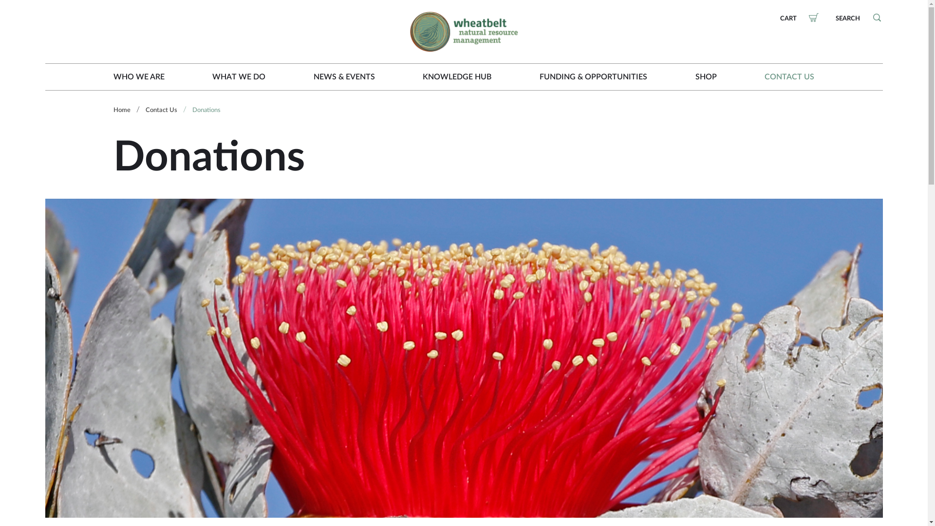 The height and width of the screenshot is (526, 935). What do you see at coordinates (457, 77) in the screenshot?
I see `KNOWLEDGE HUB` at bounding box center [457, 77].